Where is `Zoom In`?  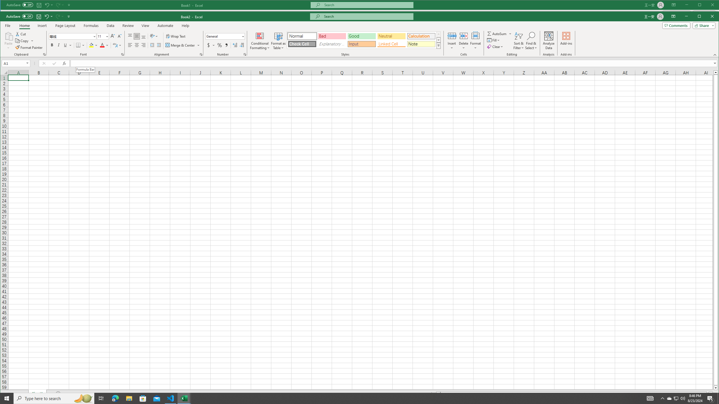 Zoom In is located at coordinates (701, 401).